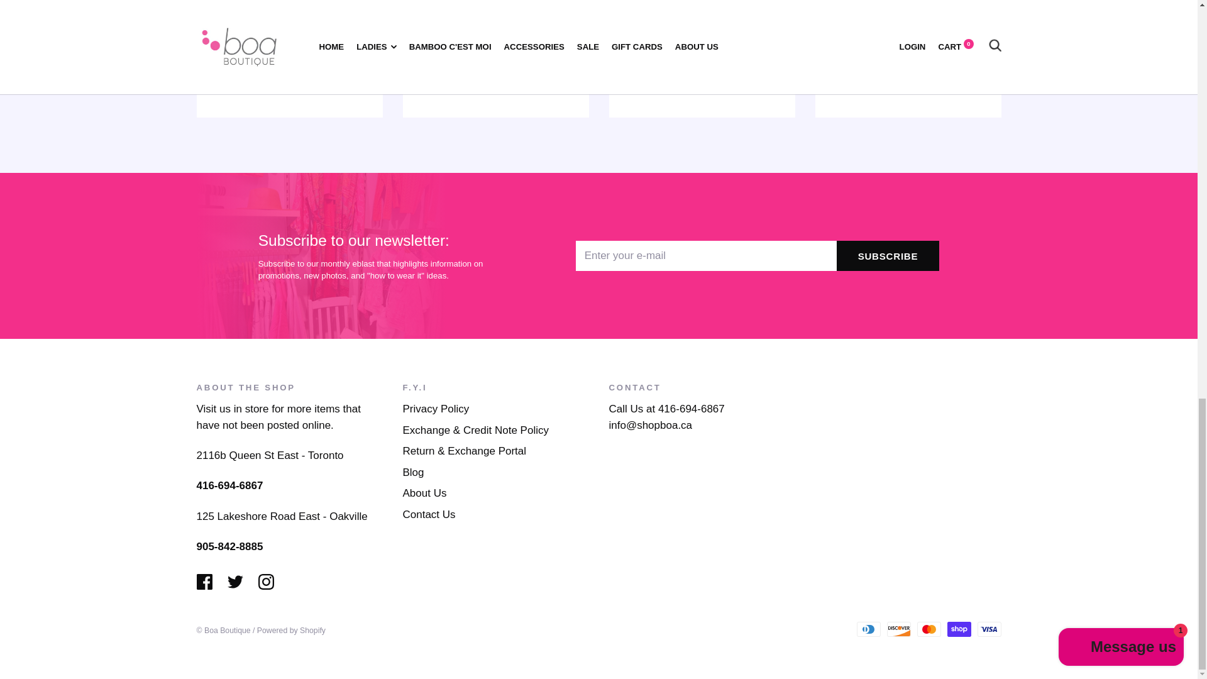 This screenshot has width=1207, height=679. I want to click on Shop Pay, so click(958, 629).